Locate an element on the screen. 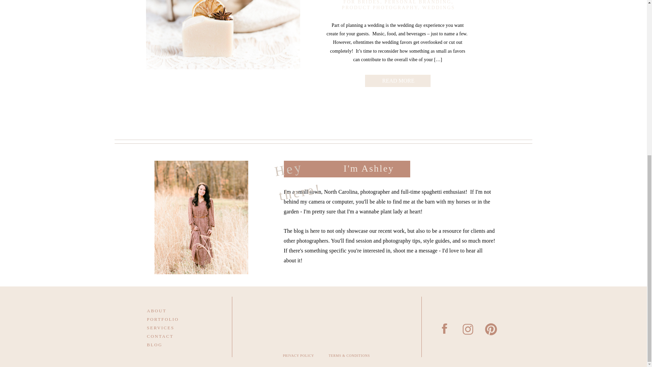 The width and height of the screenshot is (652, 367). FOR BRIDES is located at coordinates (362, 2).